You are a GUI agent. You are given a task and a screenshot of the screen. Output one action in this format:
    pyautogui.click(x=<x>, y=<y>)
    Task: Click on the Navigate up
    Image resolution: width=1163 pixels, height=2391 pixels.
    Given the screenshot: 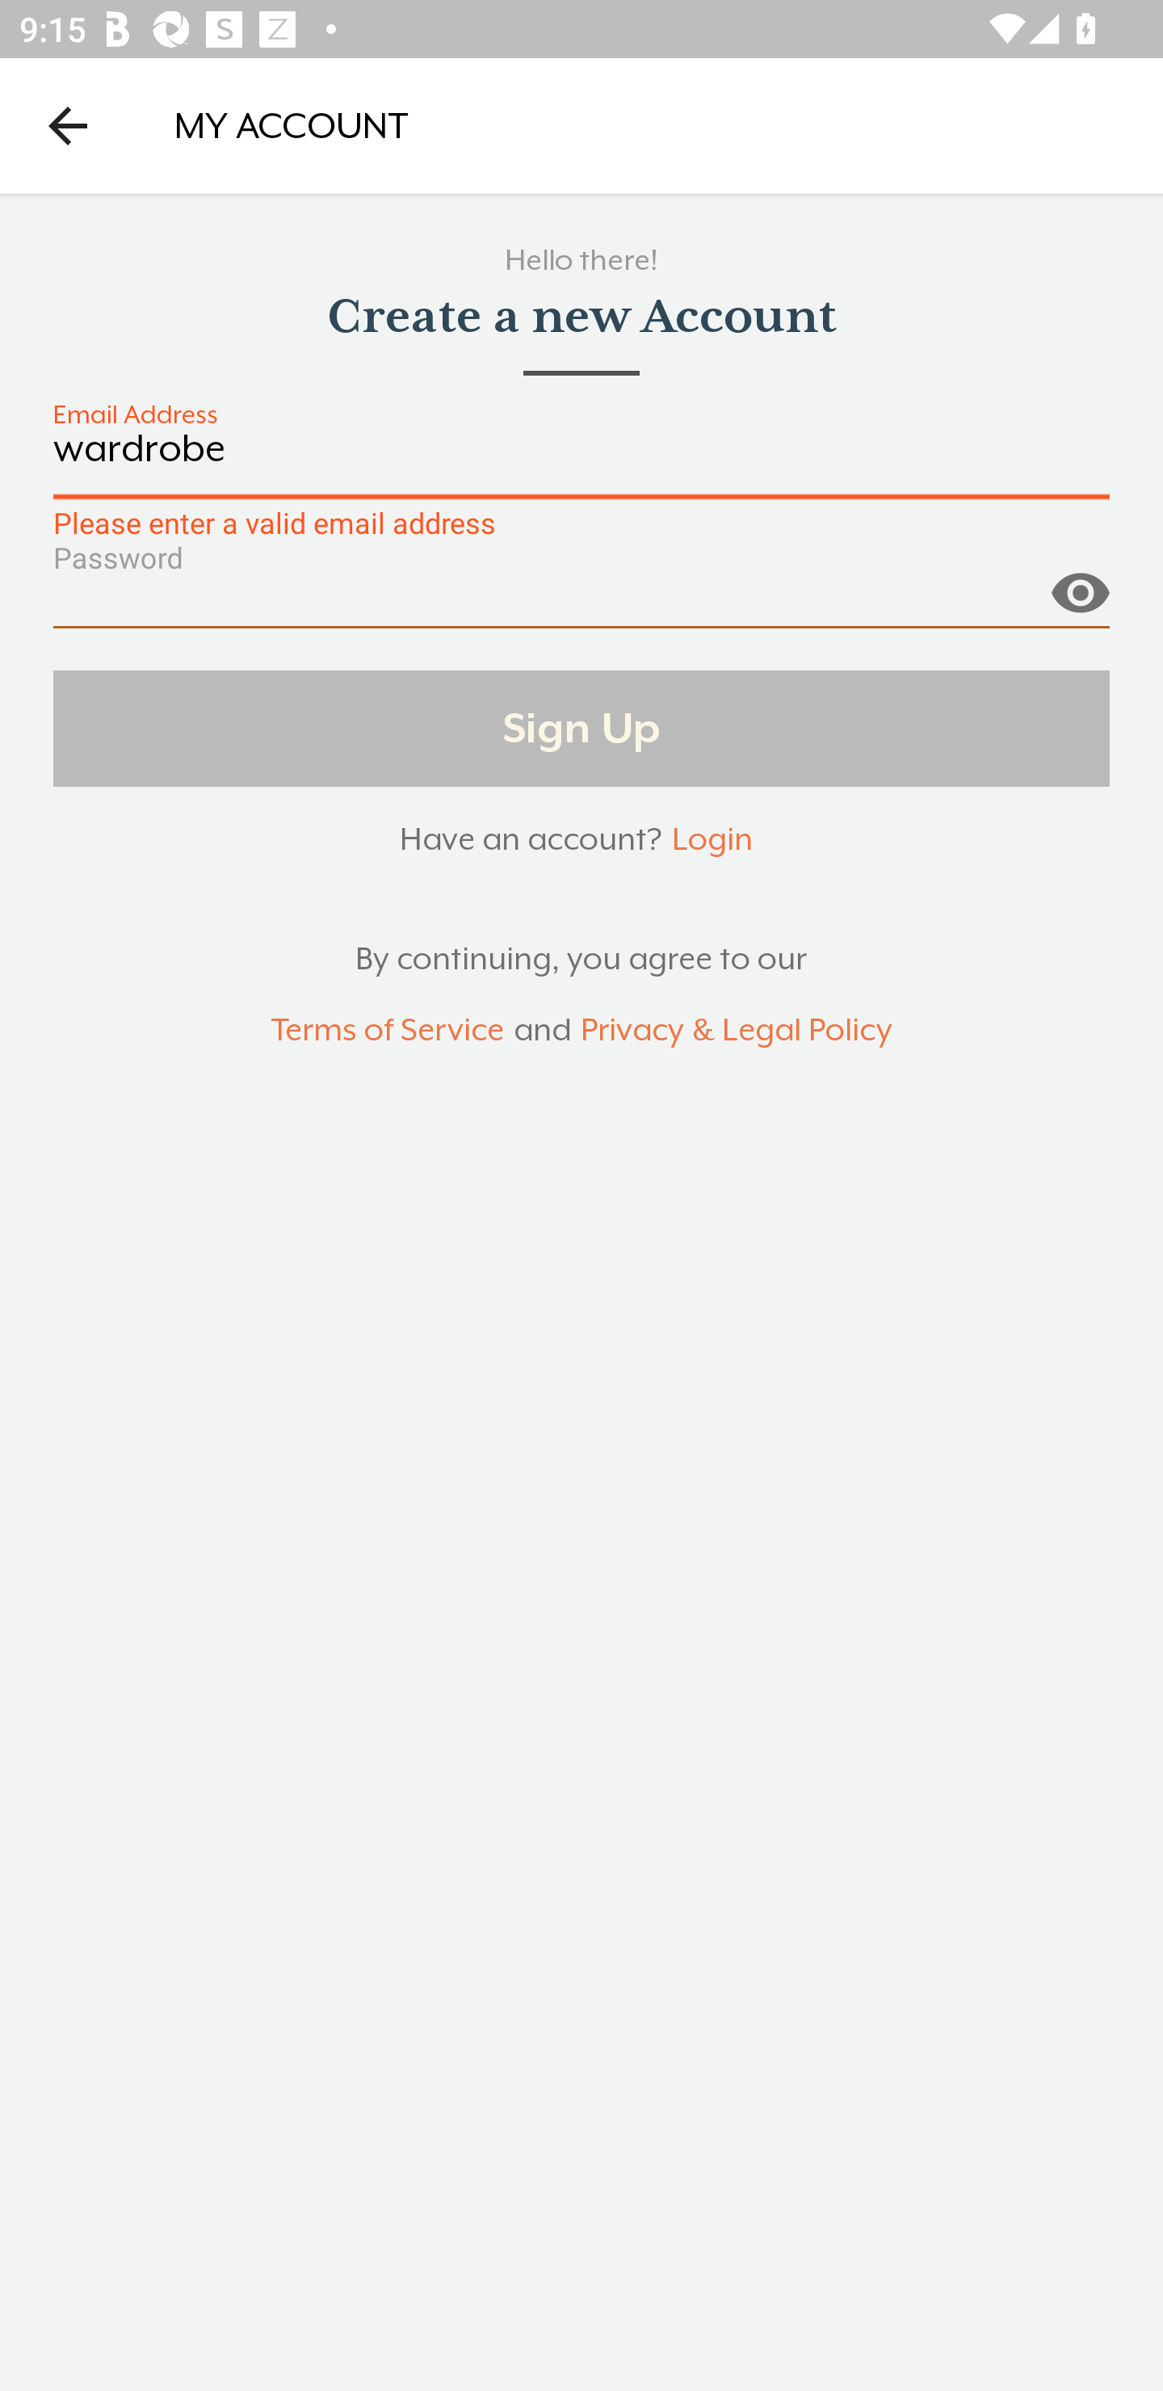 What is the action you would take?
    pyautogui.click(x=68, y=125)
    